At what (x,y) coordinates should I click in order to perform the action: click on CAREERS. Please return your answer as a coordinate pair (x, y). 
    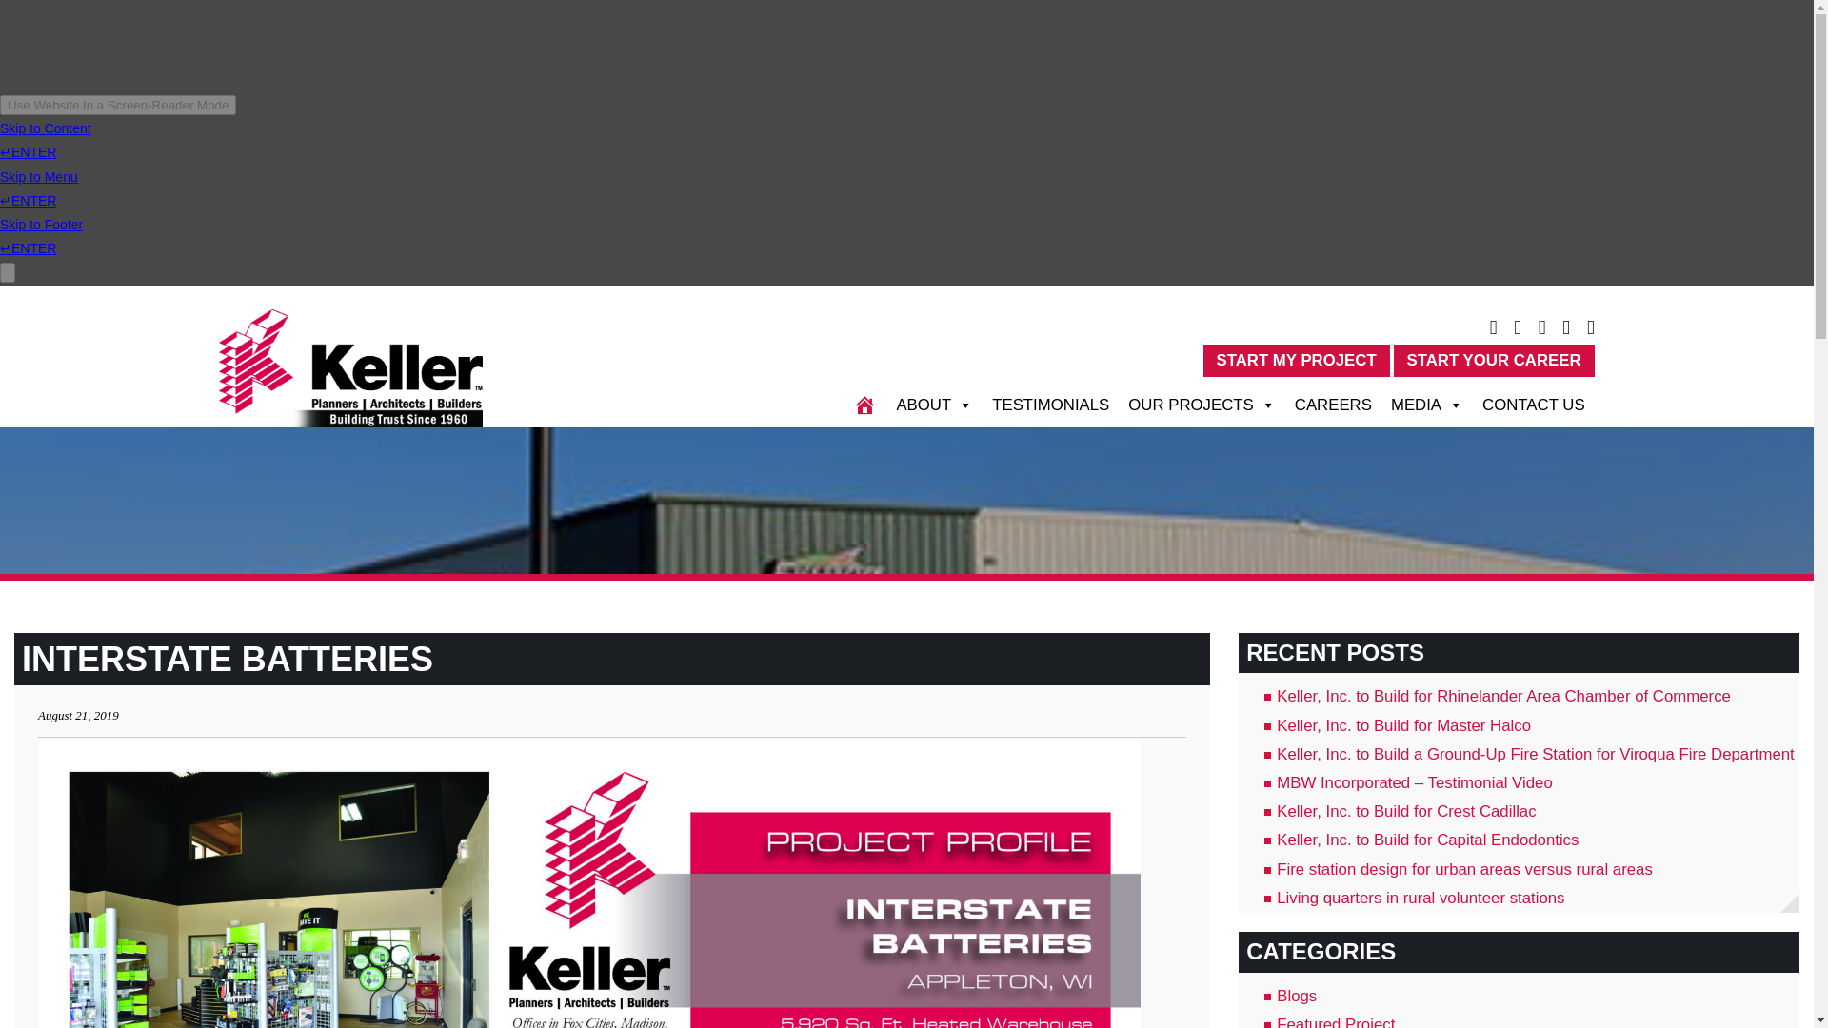
    Looking at the image, I should click on (1333, 405).